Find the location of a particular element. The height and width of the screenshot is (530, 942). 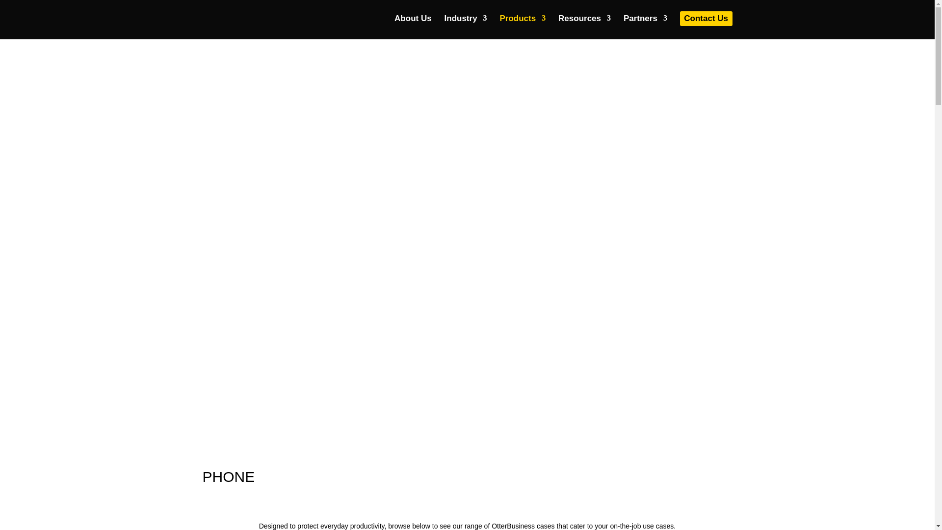

About Us is located at coordinates (413, 24).